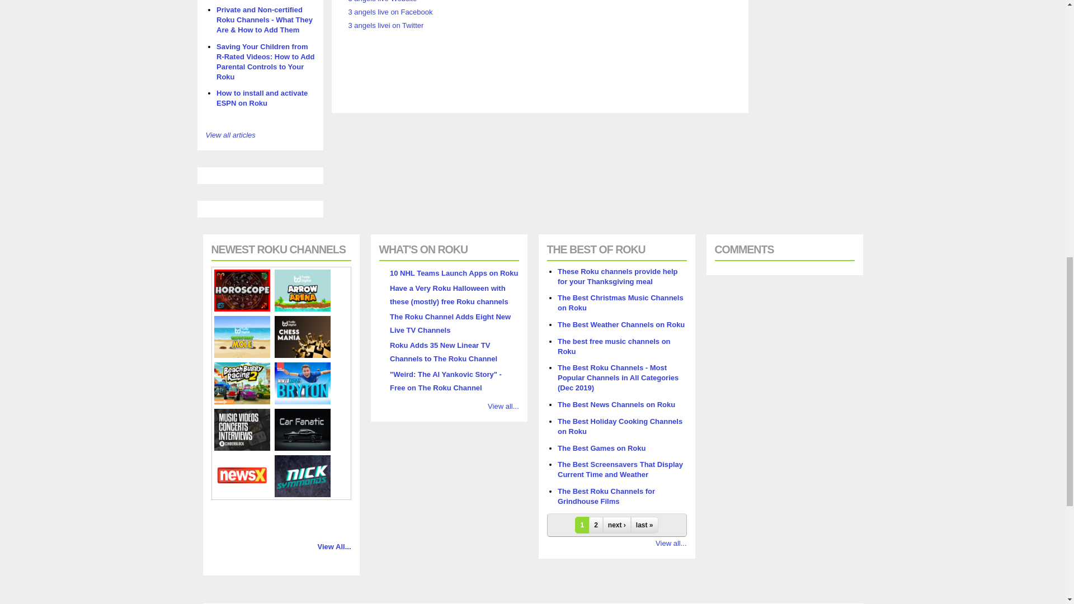  What do you see at coordinates (390, 12) in the screenshot?
I see `3 angels live on Facebook` at bounding box center [390, 12].